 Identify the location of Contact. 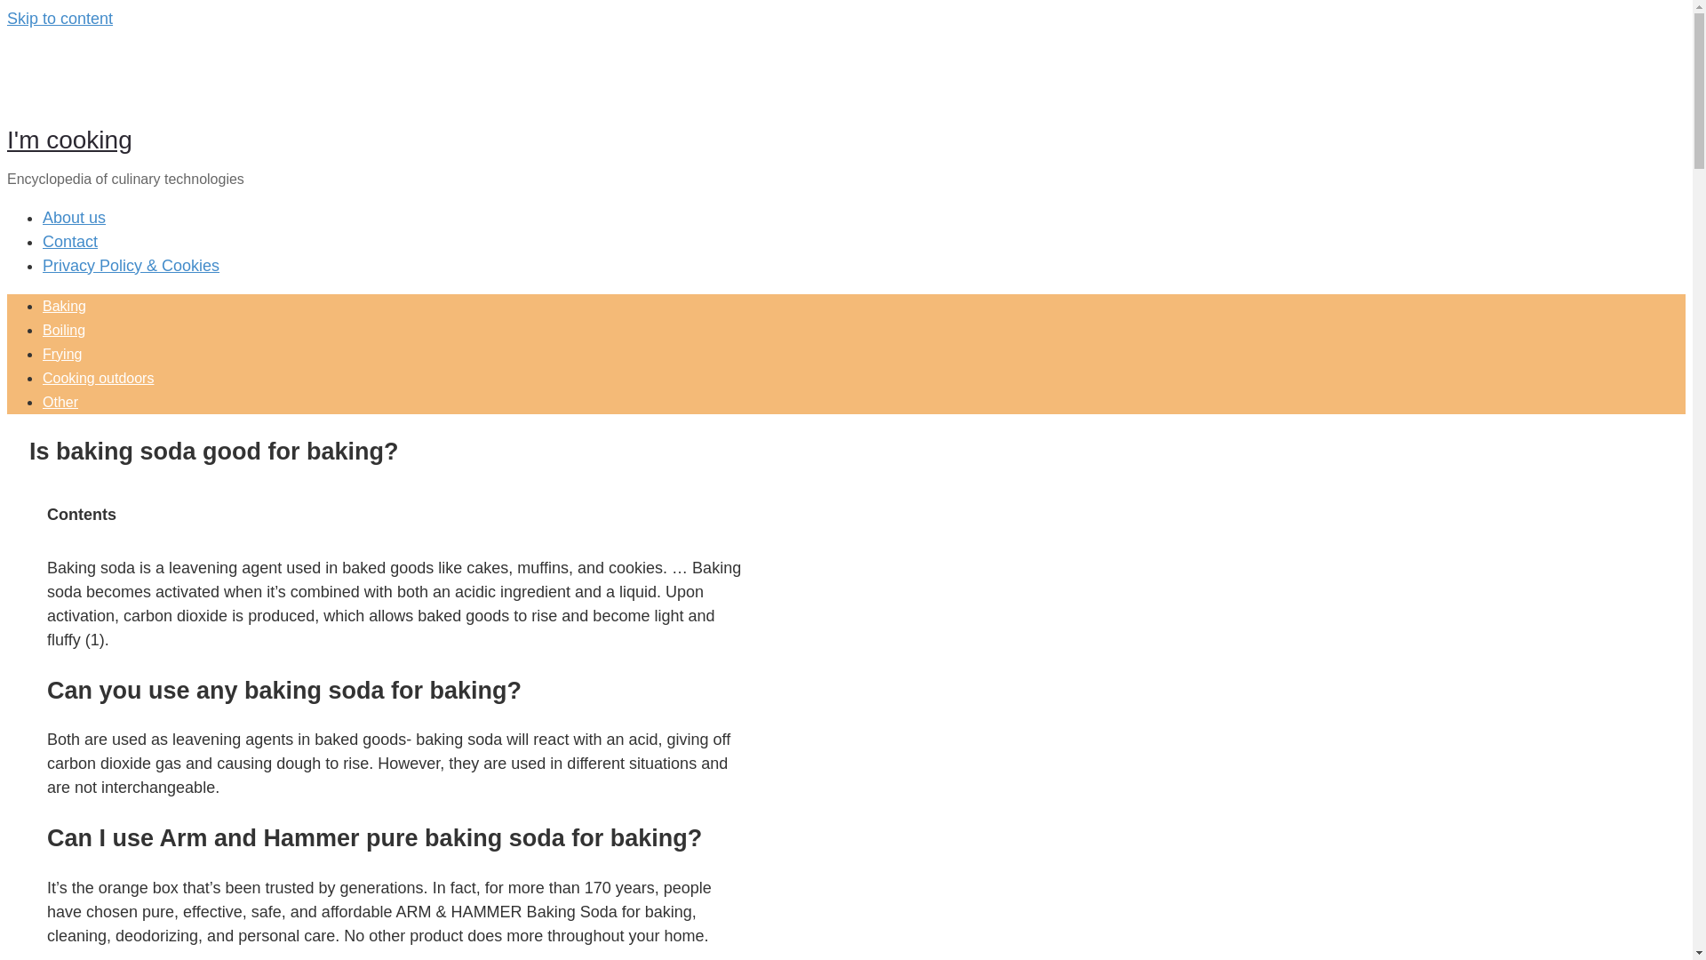
(69, 242).